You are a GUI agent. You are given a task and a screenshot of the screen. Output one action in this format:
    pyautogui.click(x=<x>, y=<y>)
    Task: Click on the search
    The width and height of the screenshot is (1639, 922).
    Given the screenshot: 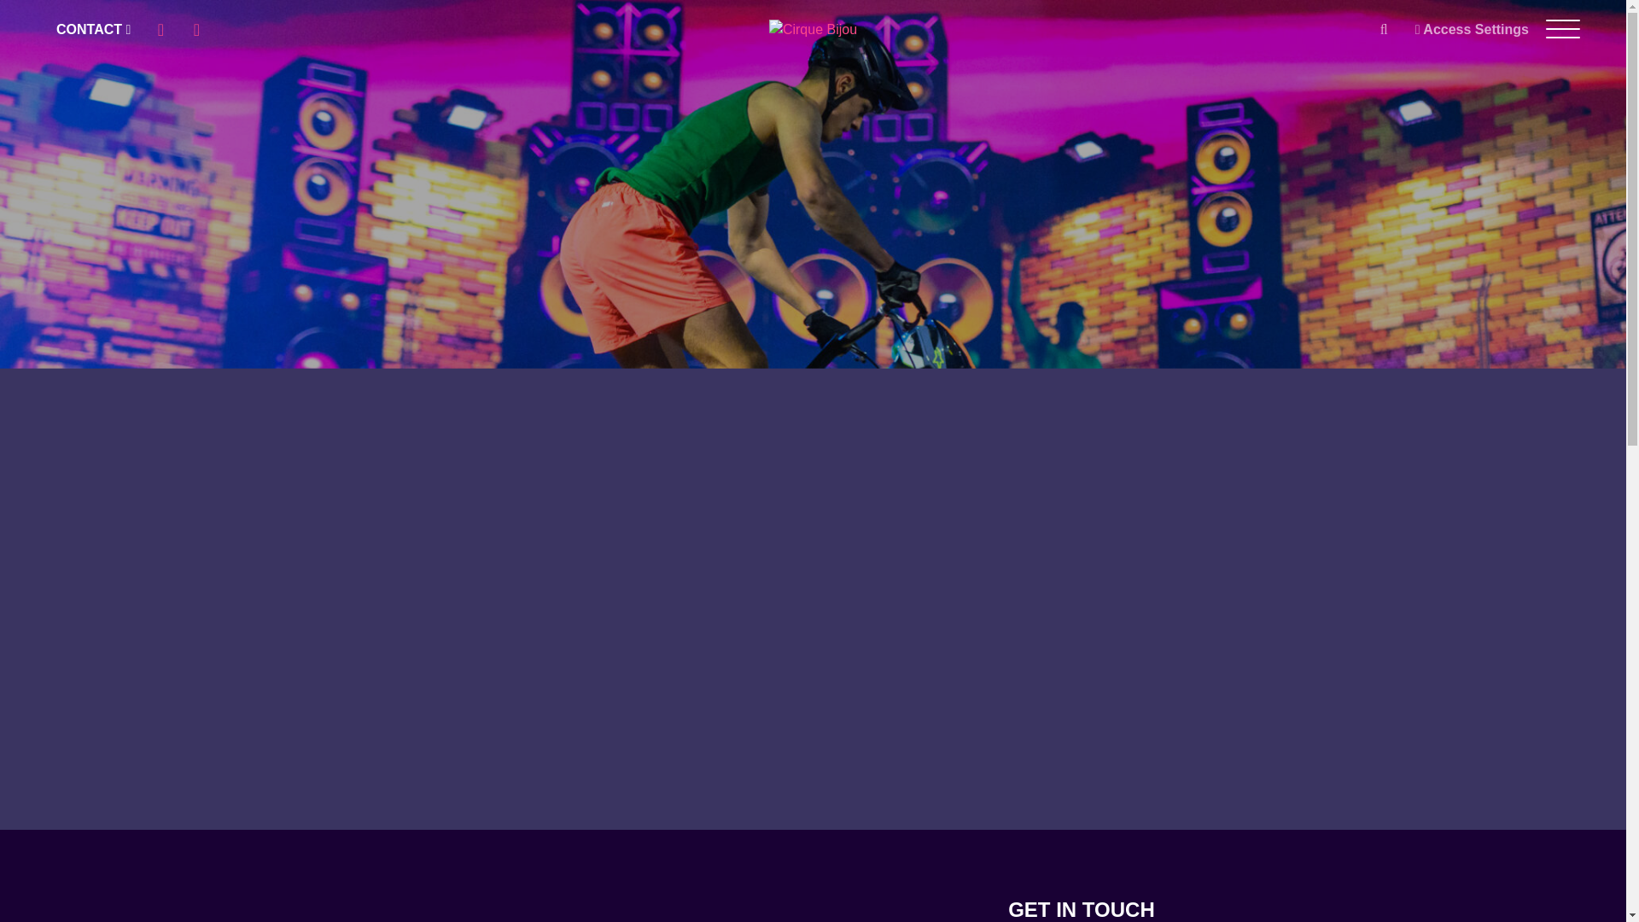 What is the action you would take?
    pyautogui.click(x=1384, y=29)
    